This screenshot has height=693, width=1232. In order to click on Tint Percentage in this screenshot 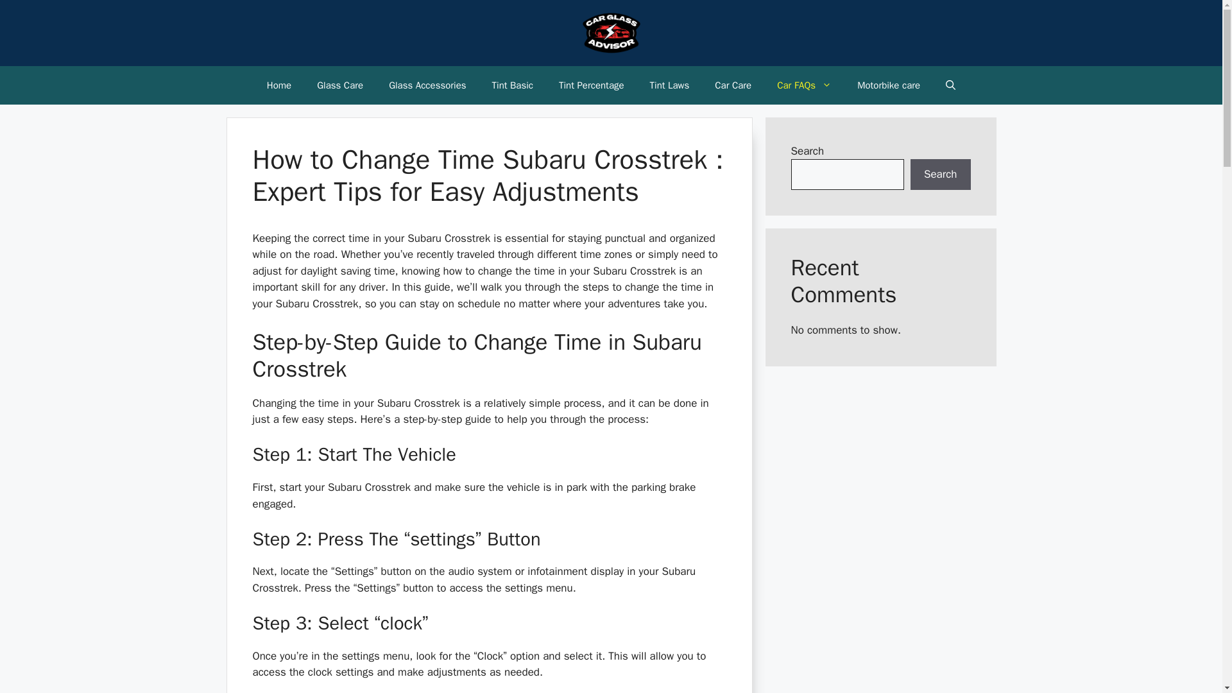, I will do `click(591, 85)`.